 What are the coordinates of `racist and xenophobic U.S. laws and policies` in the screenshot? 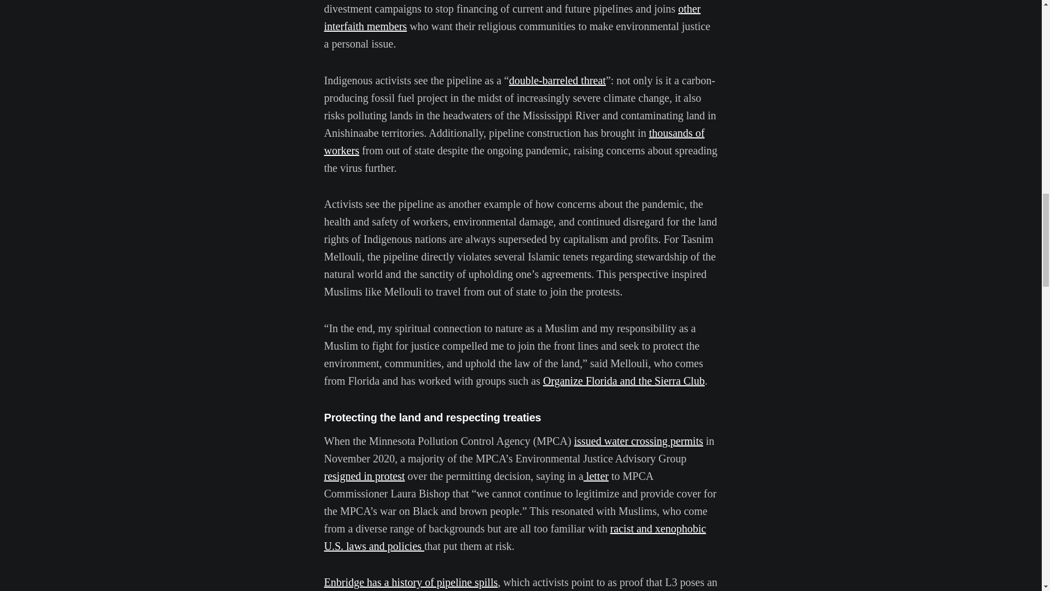 It's located at (514, 537).